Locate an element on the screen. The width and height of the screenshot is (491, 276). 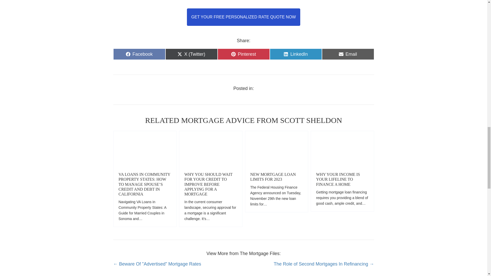
GET YOUR FREE PERSONALIZED RATE QUOTE NOW is located at coordinates (338, 179).